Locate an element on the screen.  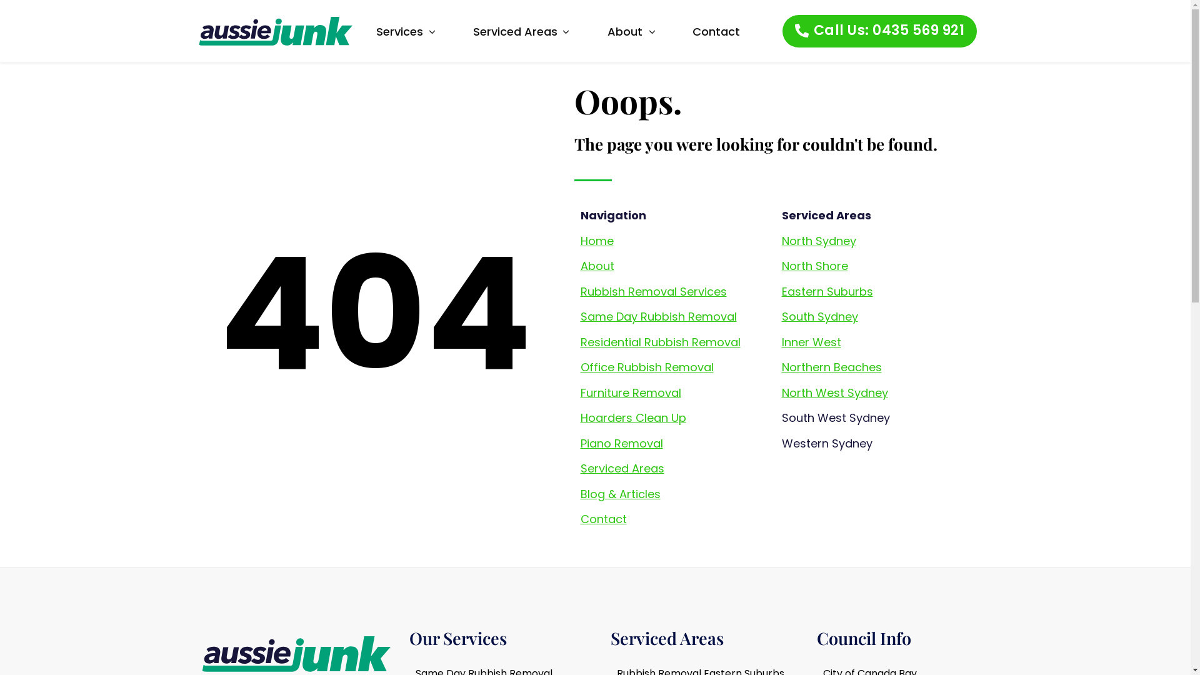
Northern Beaches is located at coordinates (831, 367).